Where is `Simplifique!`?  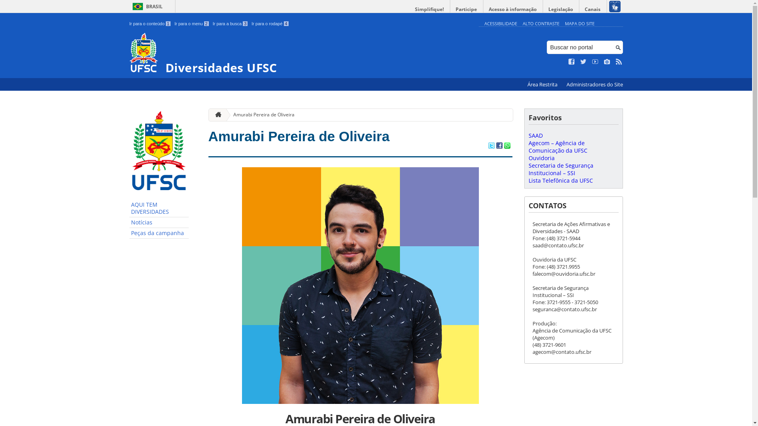
Simplifique! is located at coordinates (430, 9).